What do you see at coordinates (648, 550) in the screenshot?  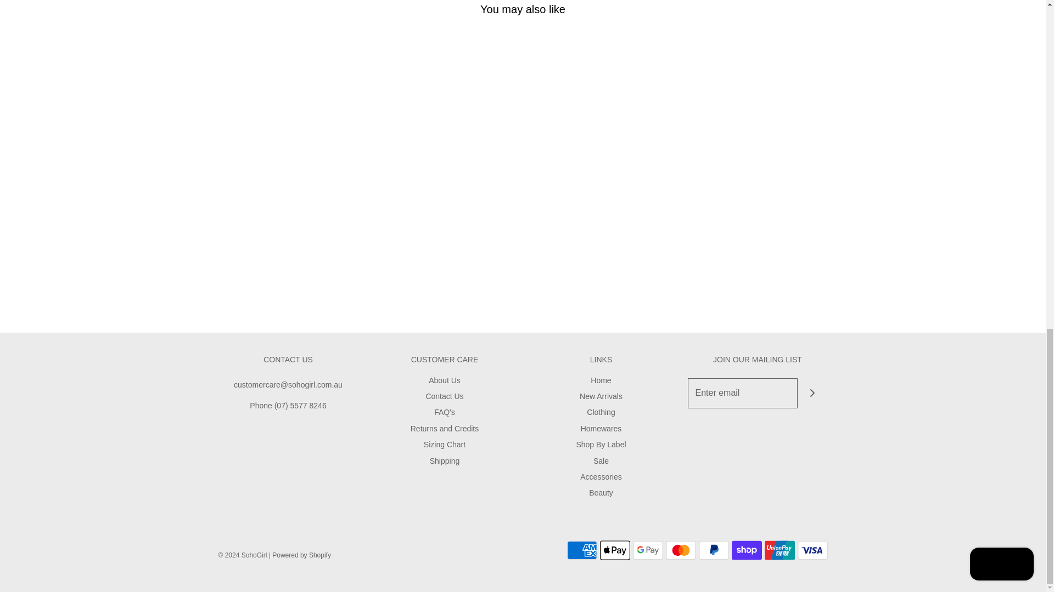 I see `Google Pay` at bounding box center [648, 550].